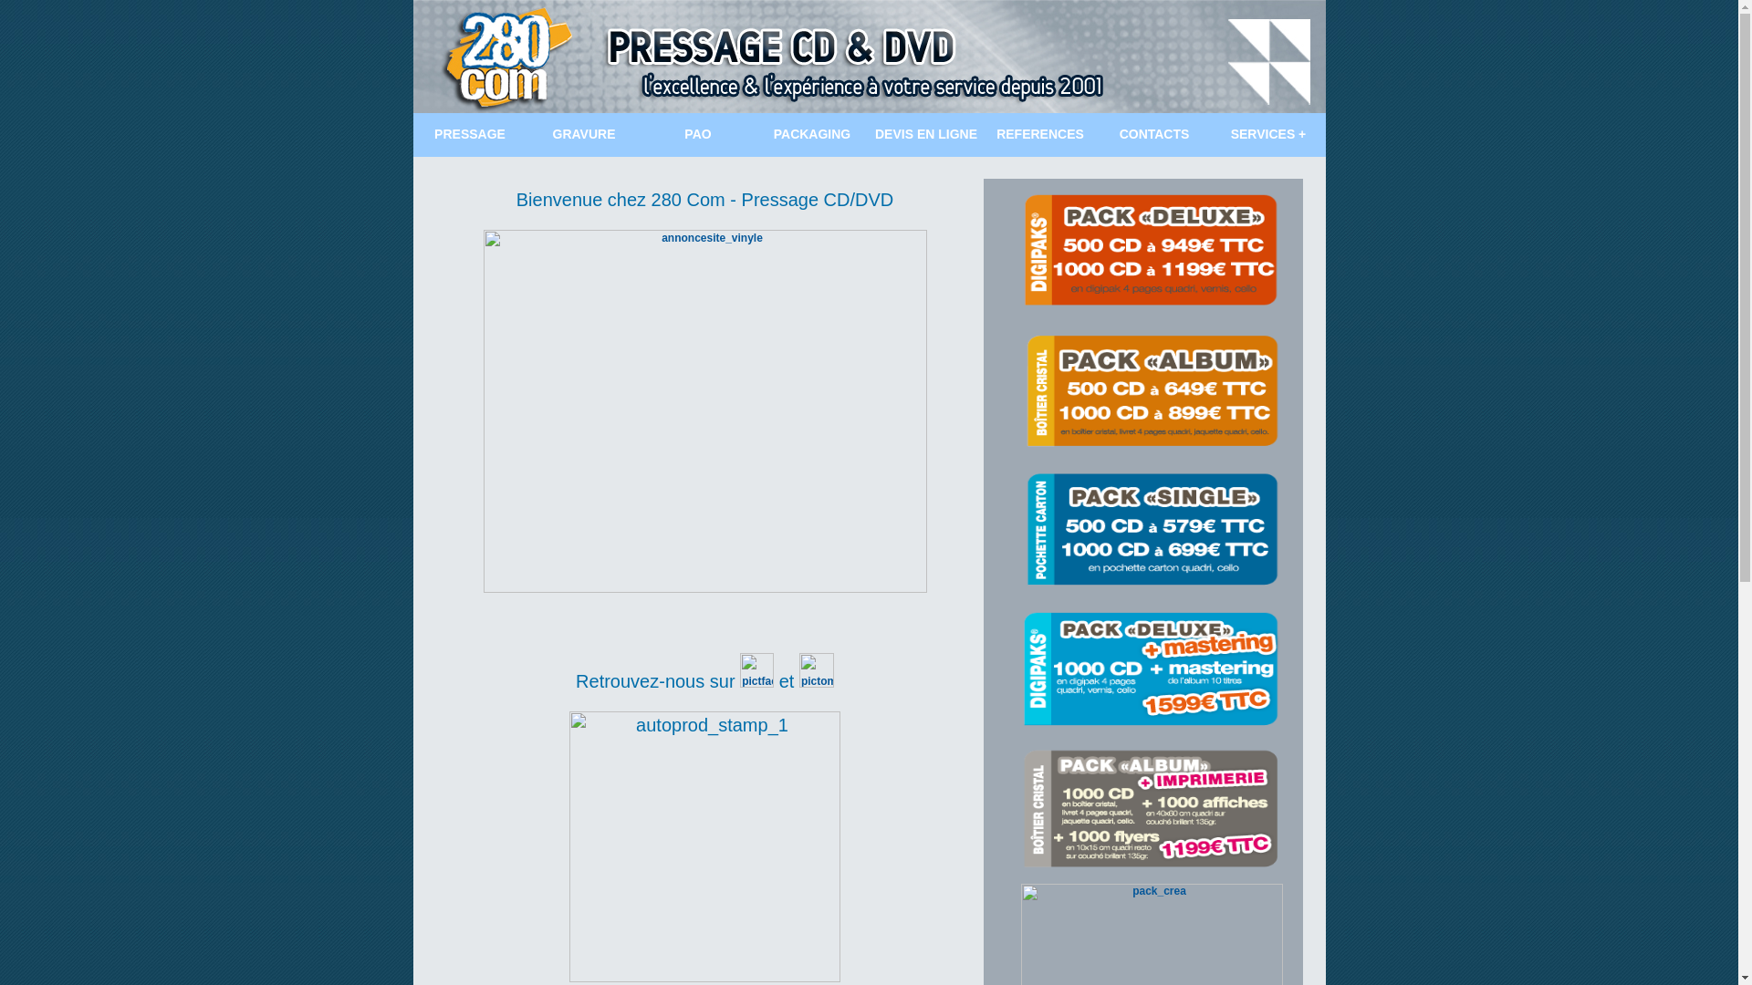  I want to click on PACKAGING, so click(812, 135).